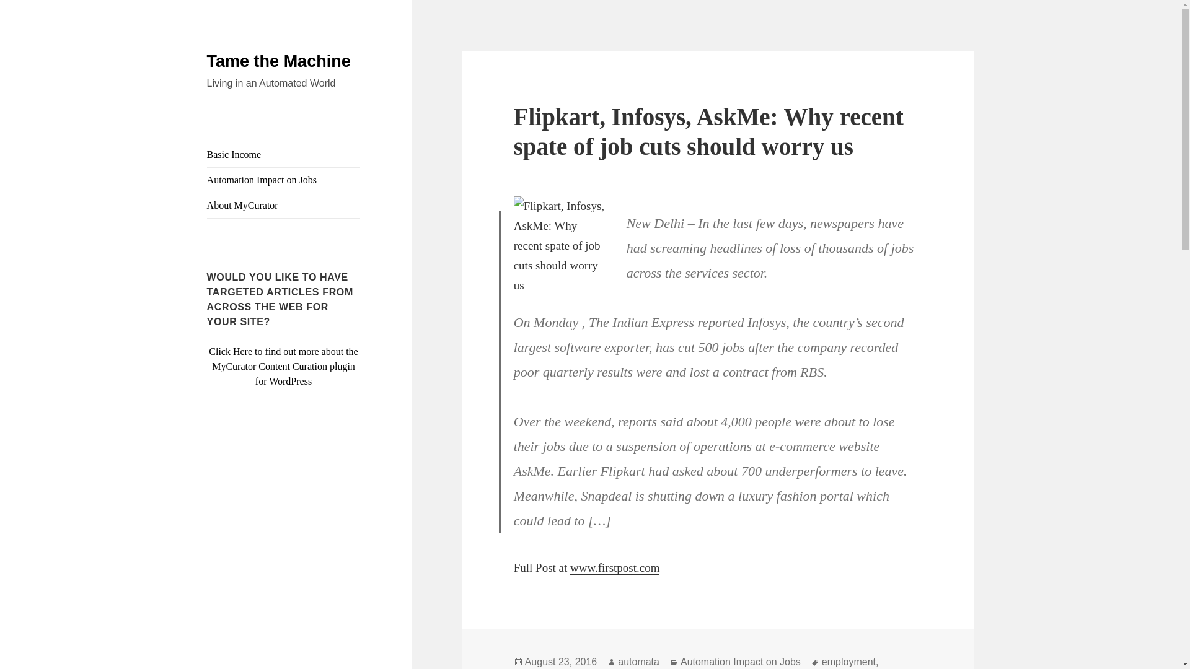 The height and width of the screenshot is (669, 1190). Describe the element at coordinates (560, 662) in the screenshot. I see `August 23, 2016` at that location.